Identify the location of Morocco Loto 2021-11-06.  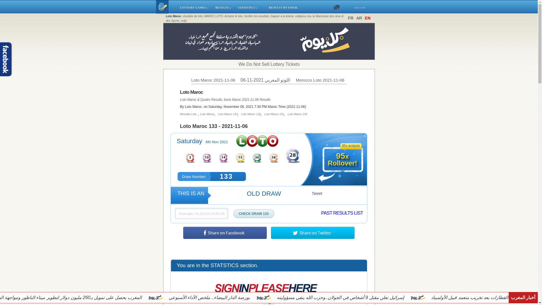
(320, 80).